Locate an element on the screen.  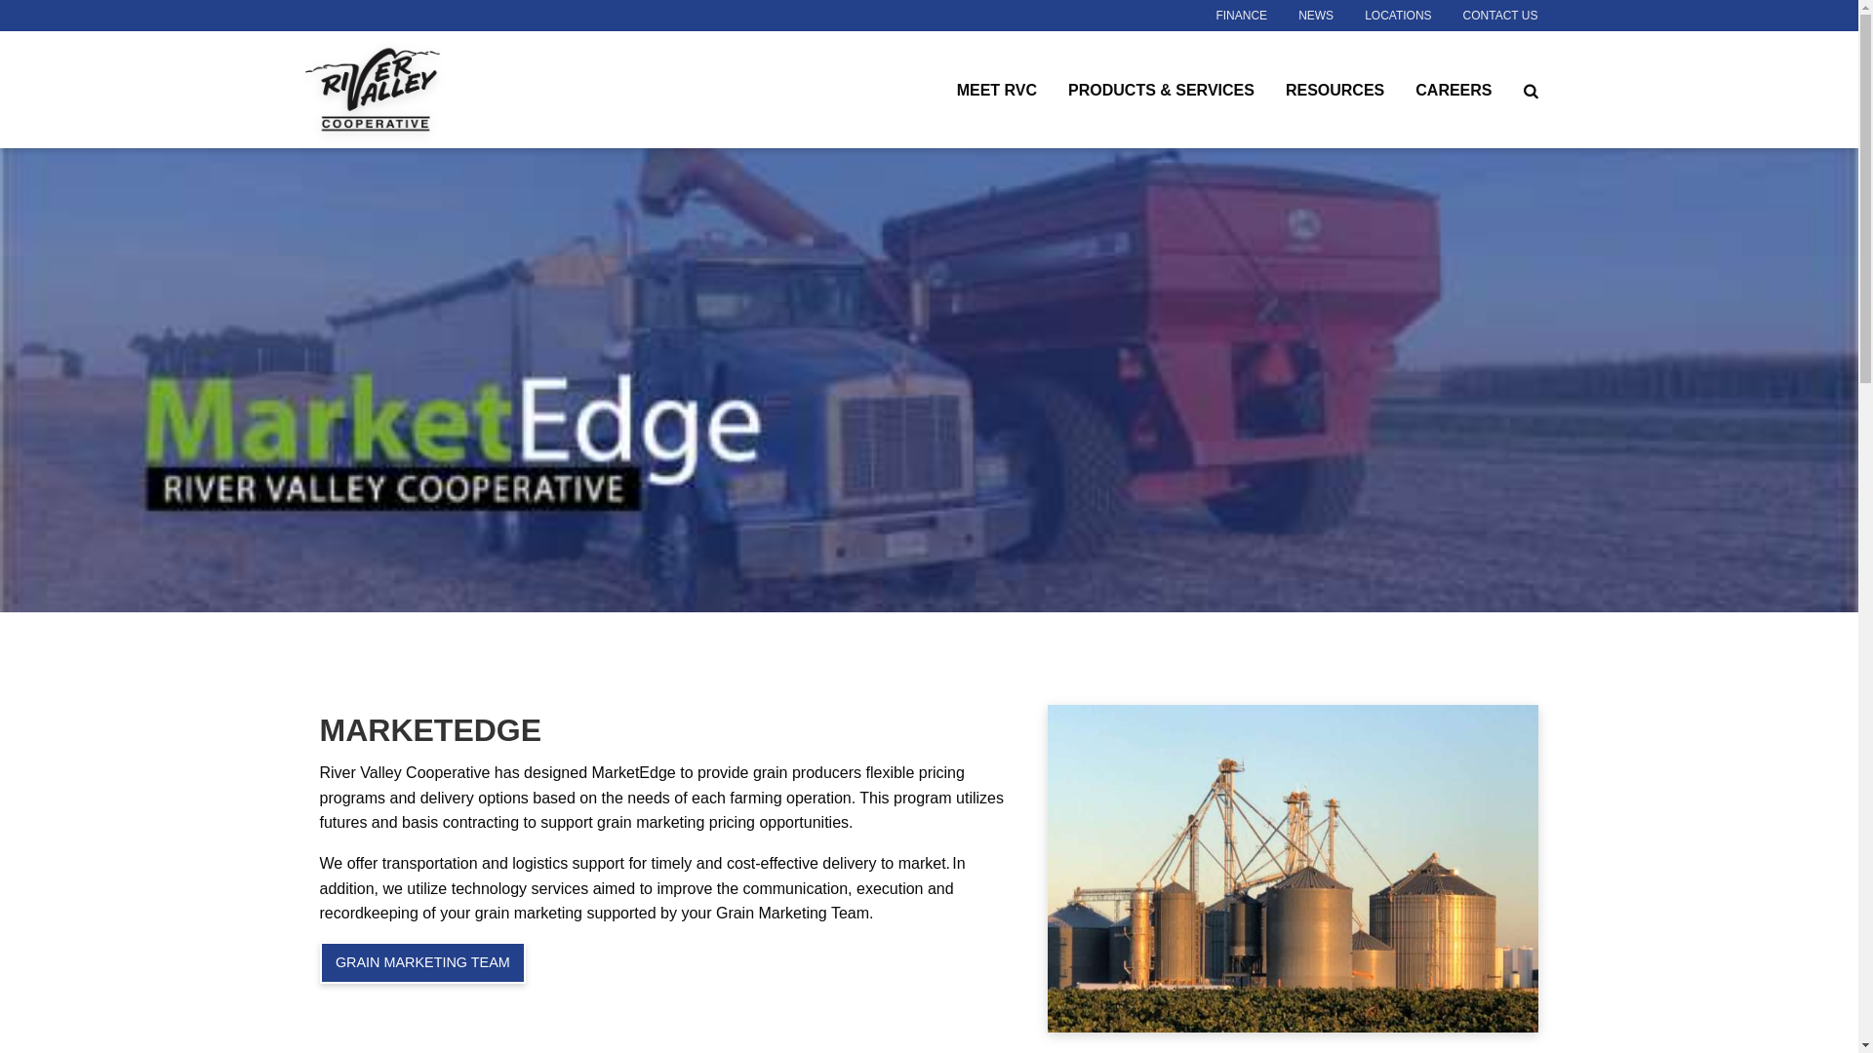
GRAIN MARKETING TEAM is located at coordinates (423, 961).